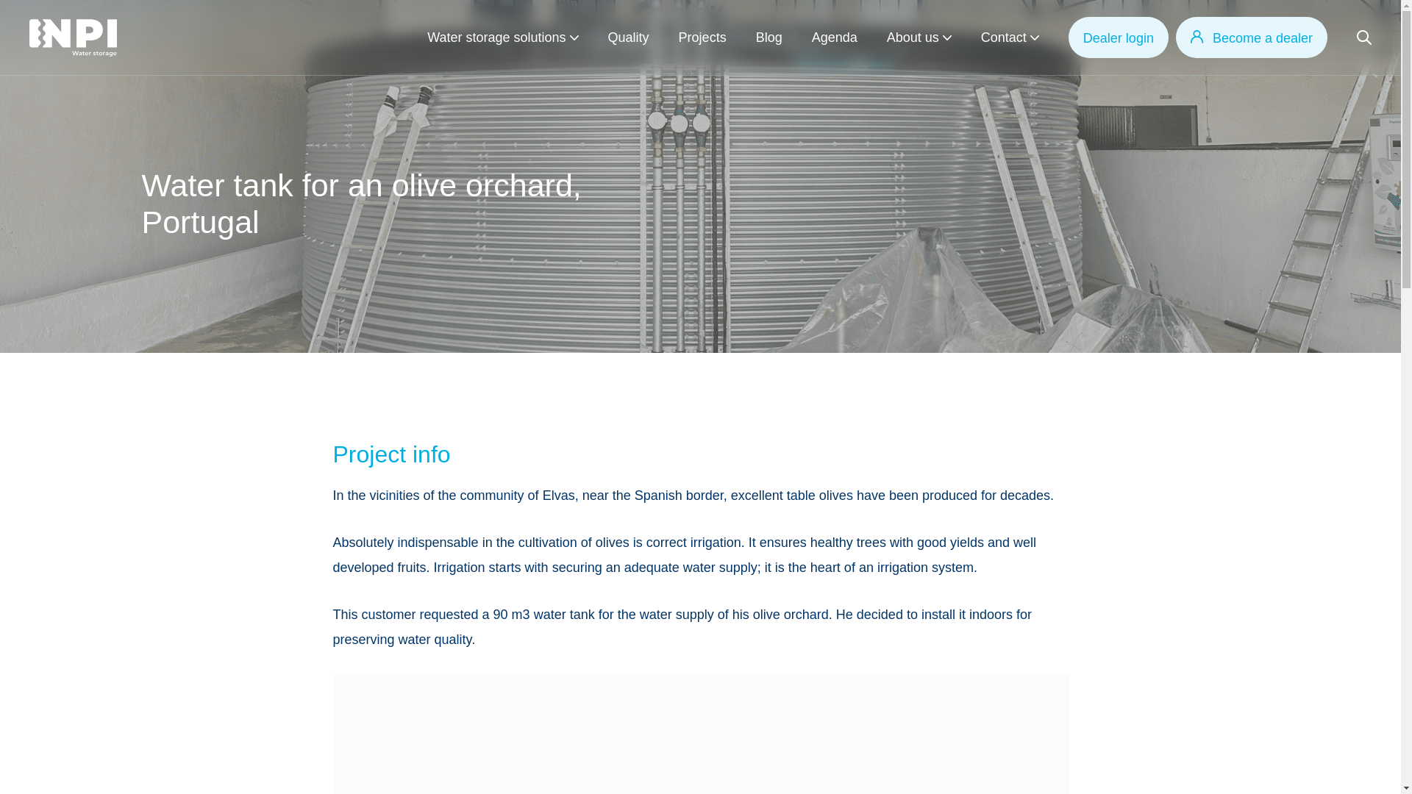 The width and height of the screenshot is (1412, 794). I want to click on Agenda, so click(834, 37).